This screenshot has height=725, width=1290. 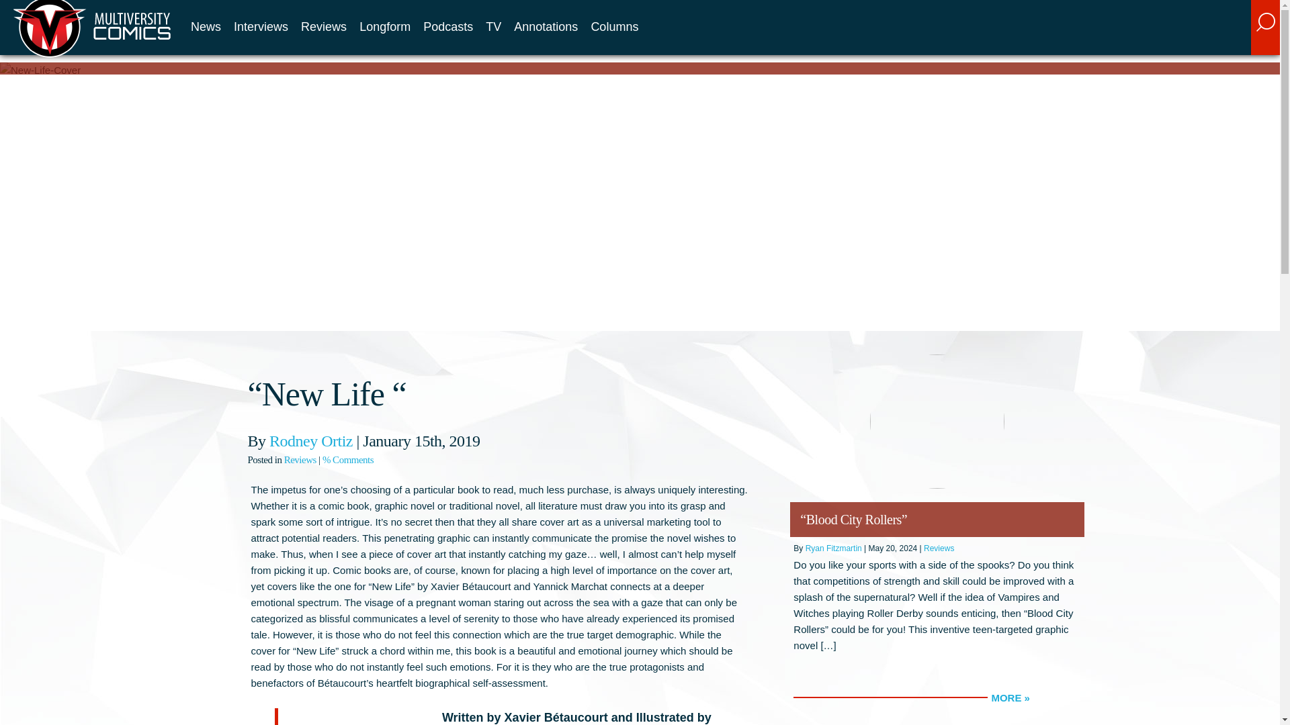 What do you see at coordinates (384, 27) in the screenshot?
I see `Longform` at bounding box center [384, 27].